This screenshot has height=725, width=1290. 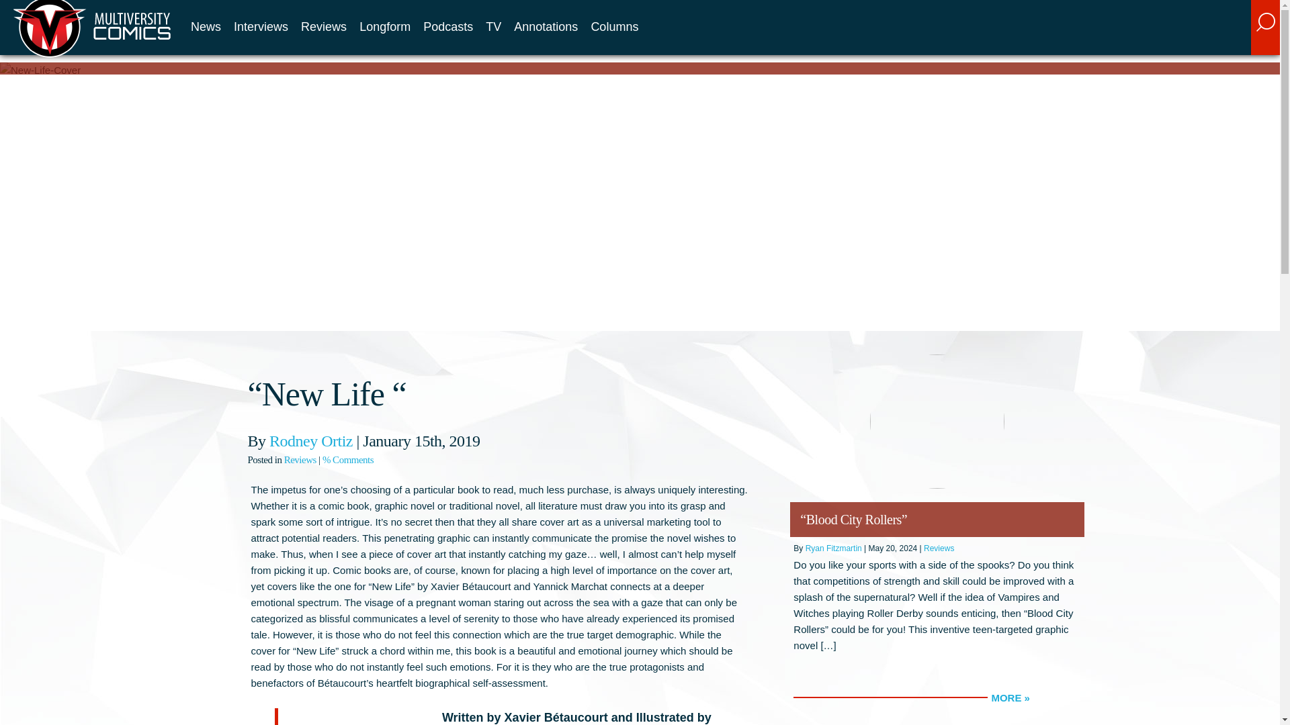 What do you see at coordinates (384, 27) in the screenshot?
I see `Longform` at bounding box center [384, 27].